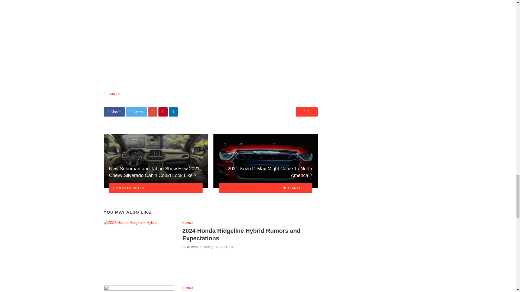  I want to click on Share on Twitter, so click(136, 112).